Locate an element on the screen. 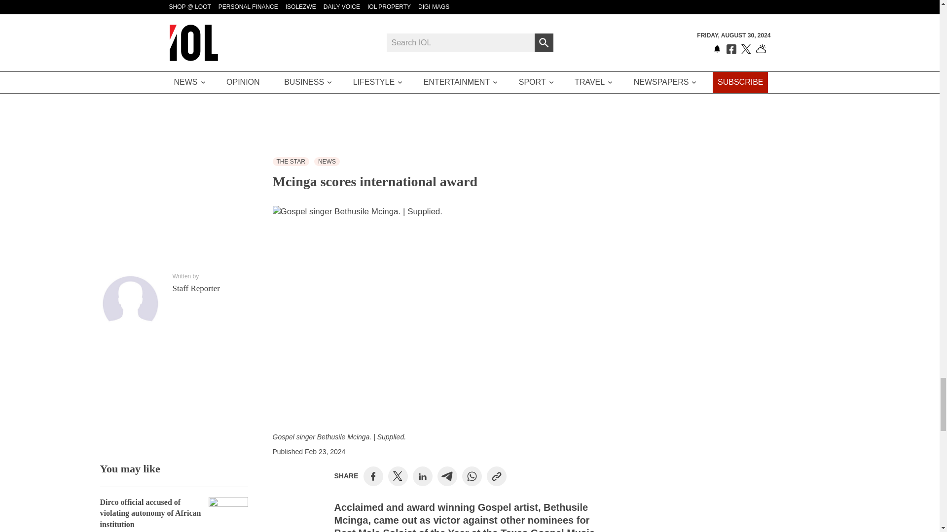 The width and height of the screenshot is (947, 532). Share on LinkedIn is located at coordinates (422, 476).